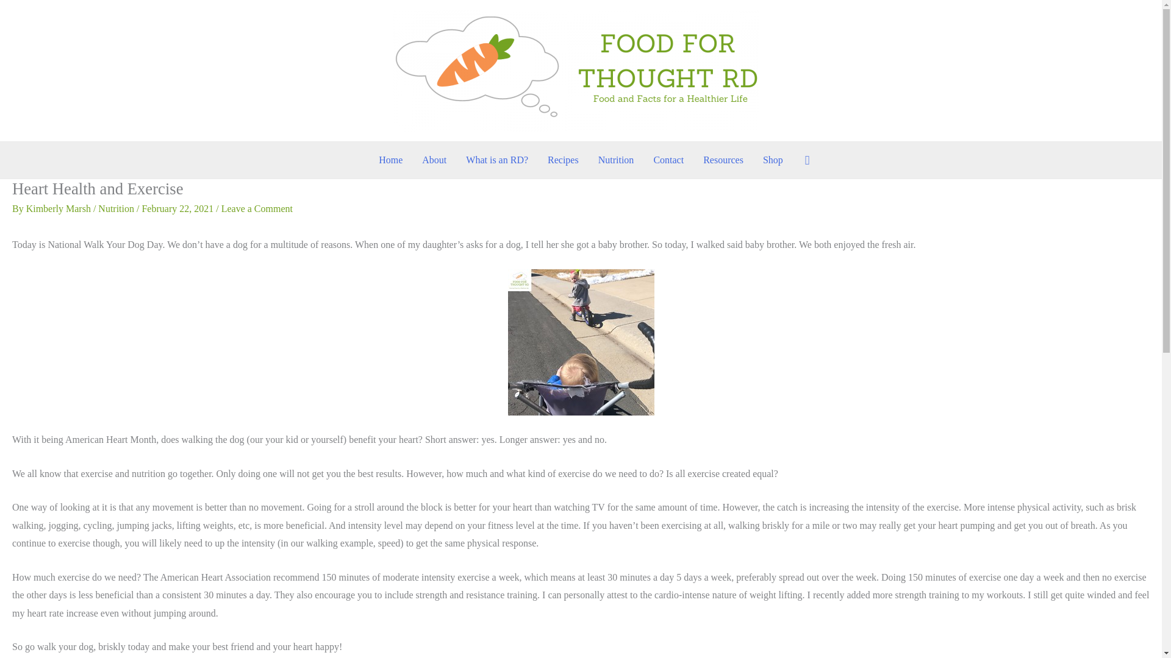 The height and width of the screenshot is (658, 1171). What do you see at coordinates (257, 208) in the screenshot?
I see `Leave a Comment` at bounding box center [257, 208].